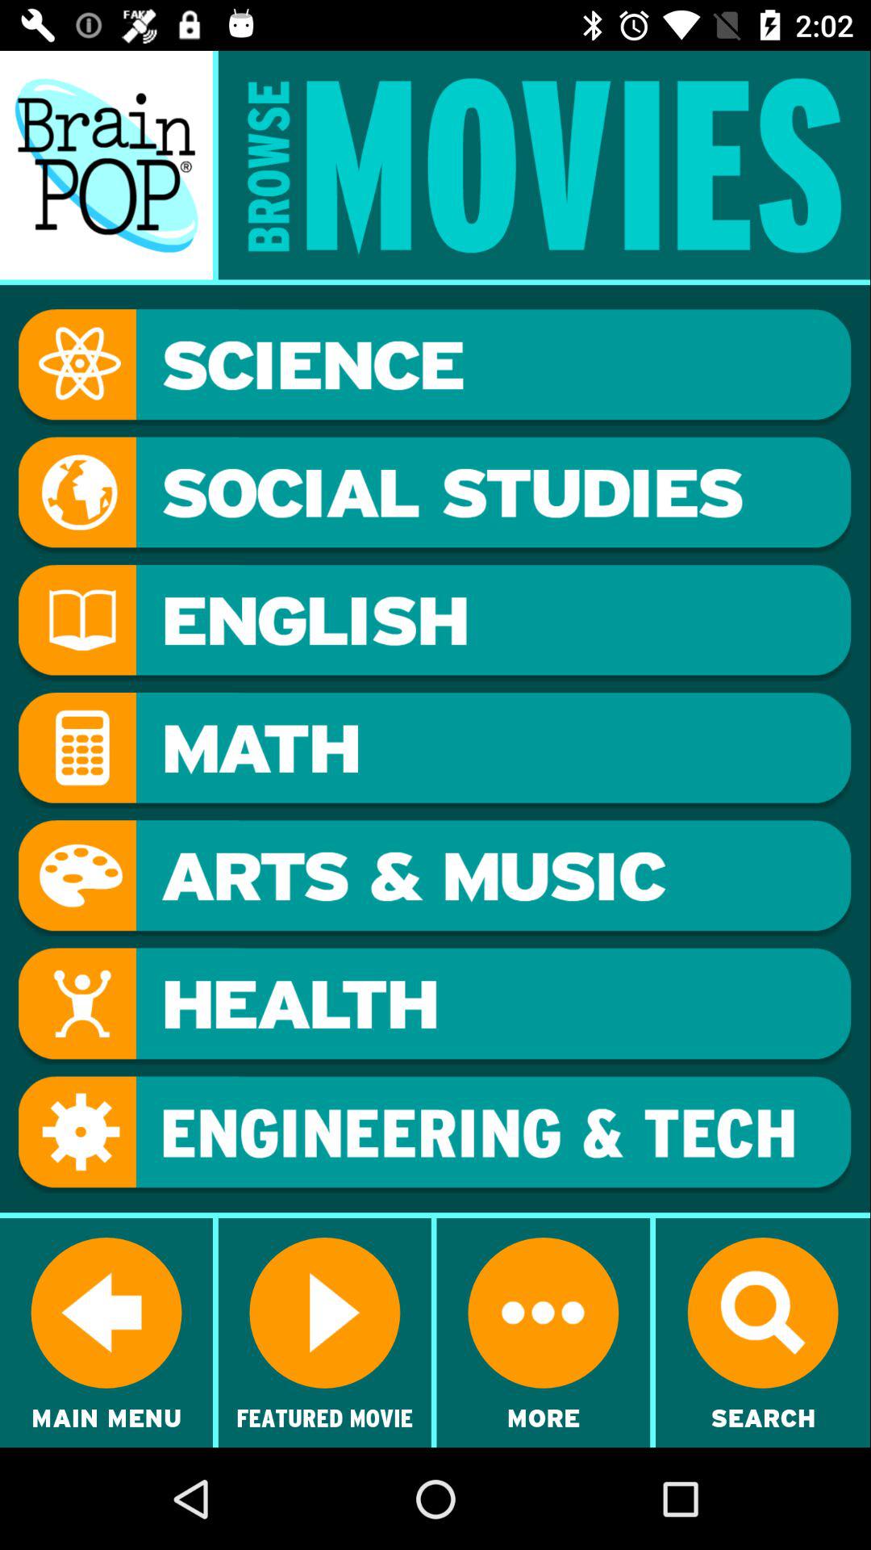 The height and width of the screenshot is (1550, 871). I want to click on select math, so click(435, 751).